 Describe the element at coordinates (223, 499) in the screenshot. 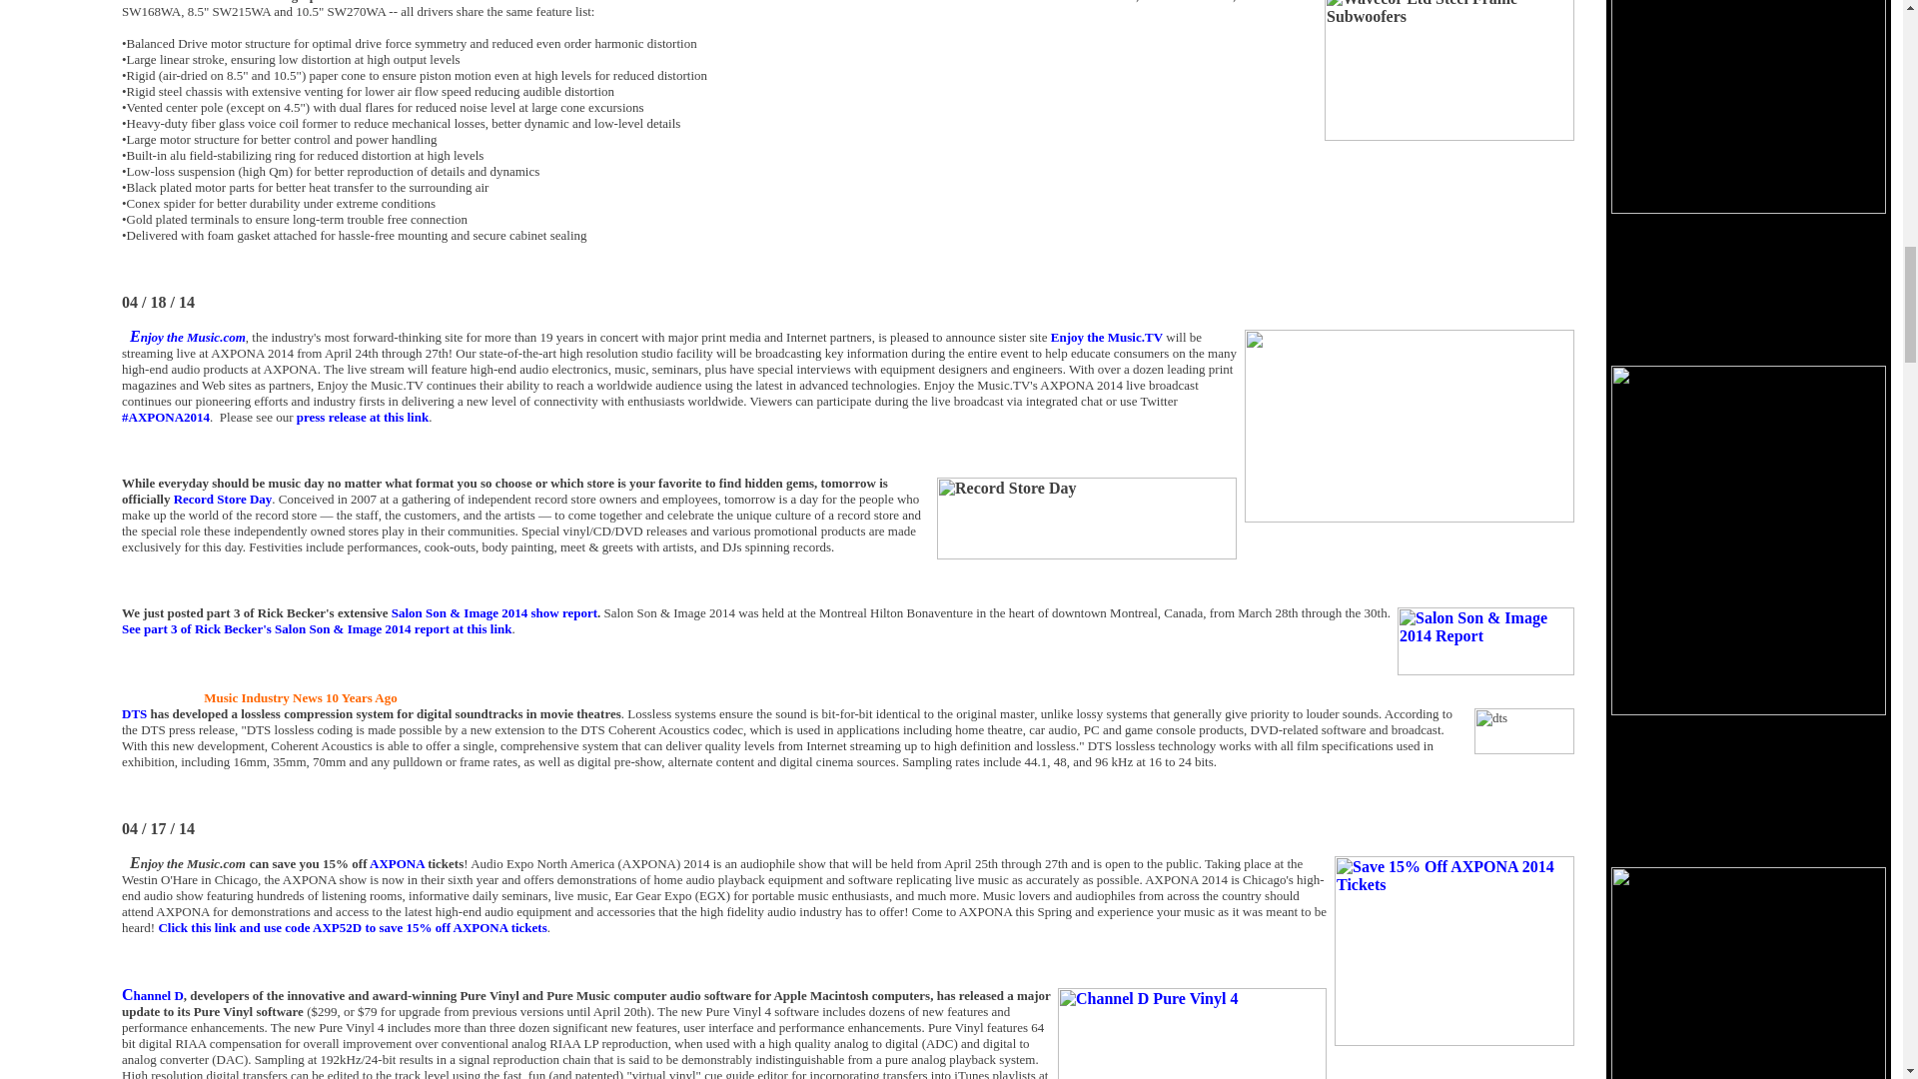

I see `Record Store Day` at that location.